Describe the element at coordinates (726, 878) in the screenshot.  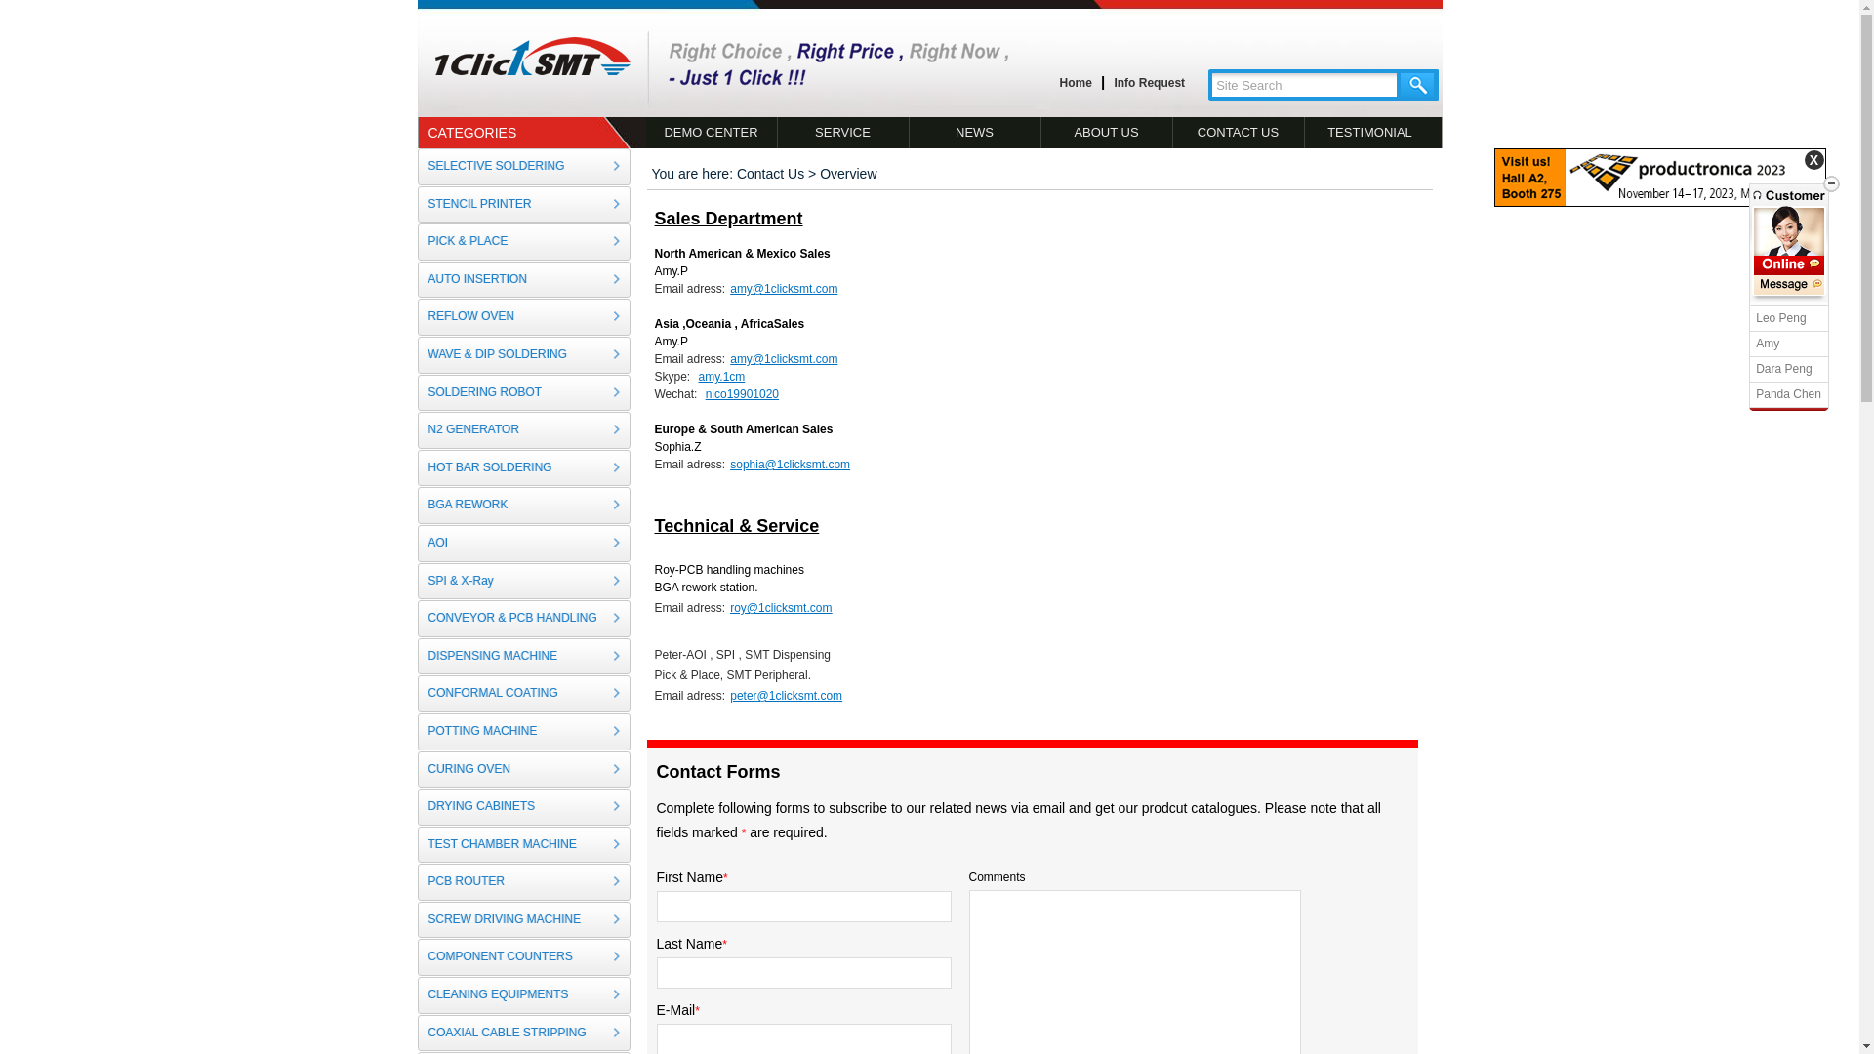
I see `*` at that location.